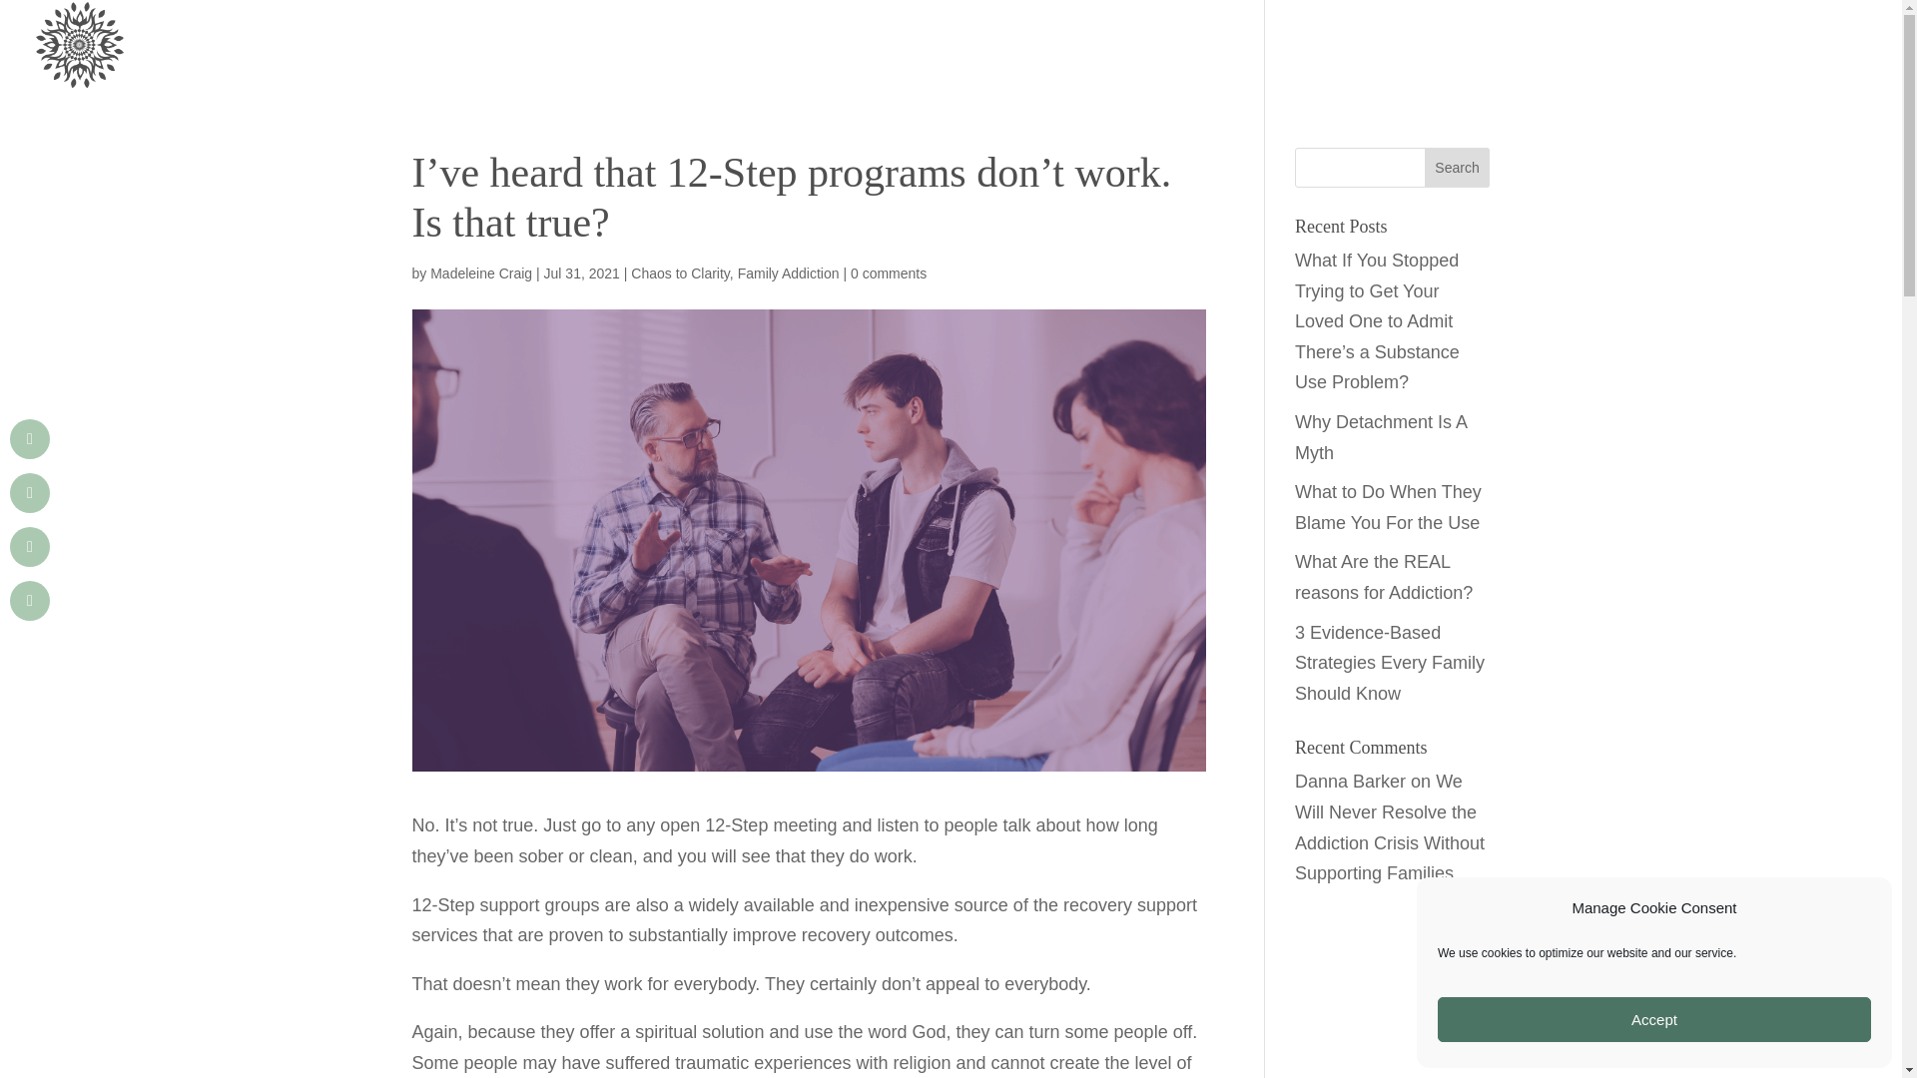  What do you see at coordinates (1553, 63) in the screenshot?
I see `ABOUT` at bounding box center [1553, 63].